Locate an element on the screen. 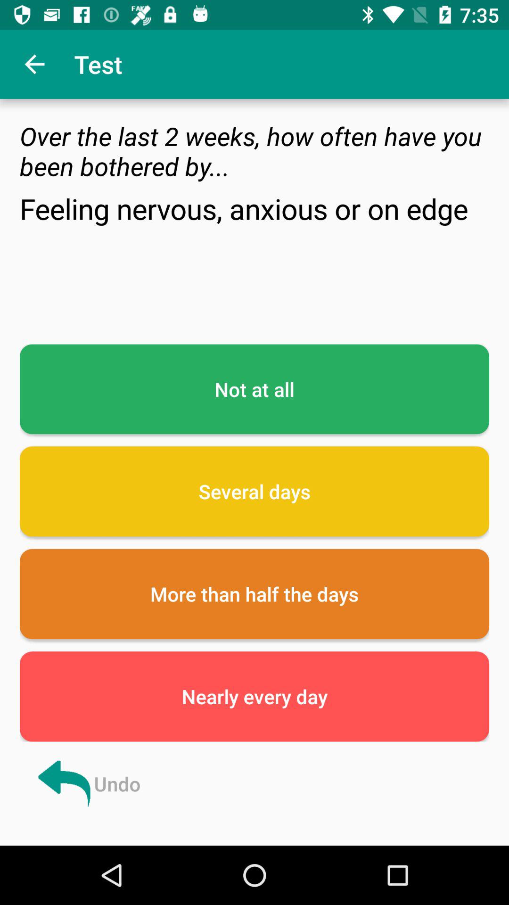  turn off the undo at the bottom left corner is located at coordinates (88, 783).